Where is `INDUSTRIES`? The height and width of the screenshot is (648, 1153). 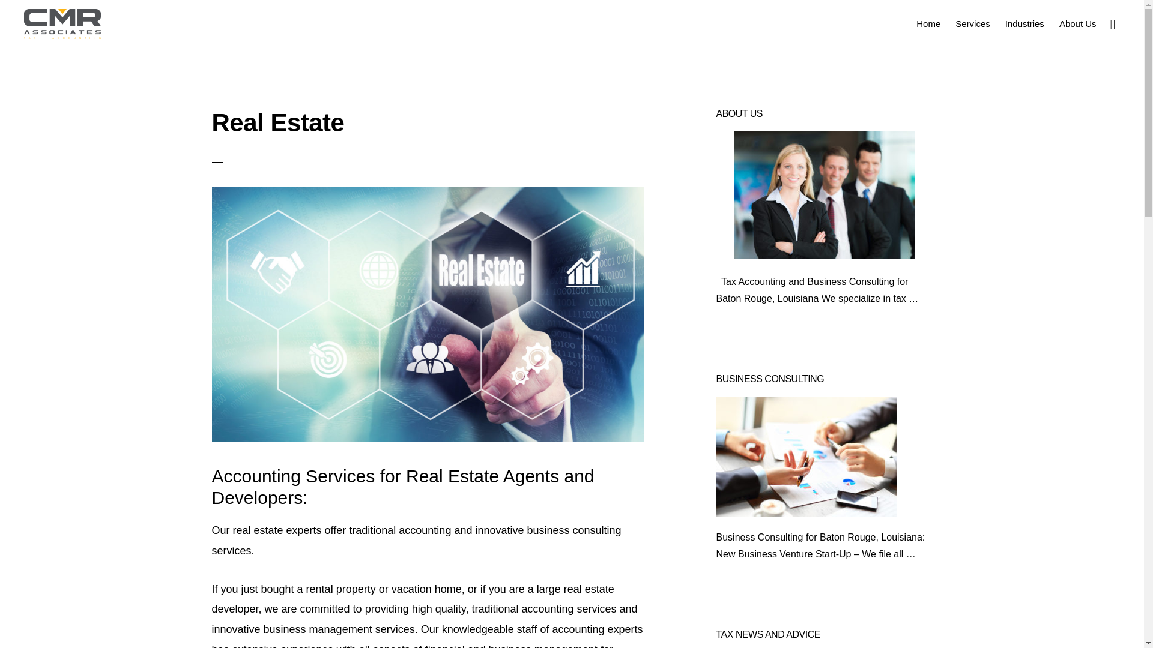
INDUSTRIES is located at coordinates (591, 613).